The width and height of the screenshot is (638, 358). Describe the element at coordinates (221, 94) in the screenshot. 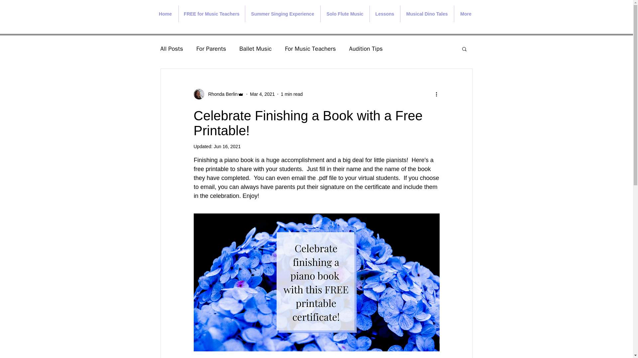

I see `Rhonda Berlin` at that location.